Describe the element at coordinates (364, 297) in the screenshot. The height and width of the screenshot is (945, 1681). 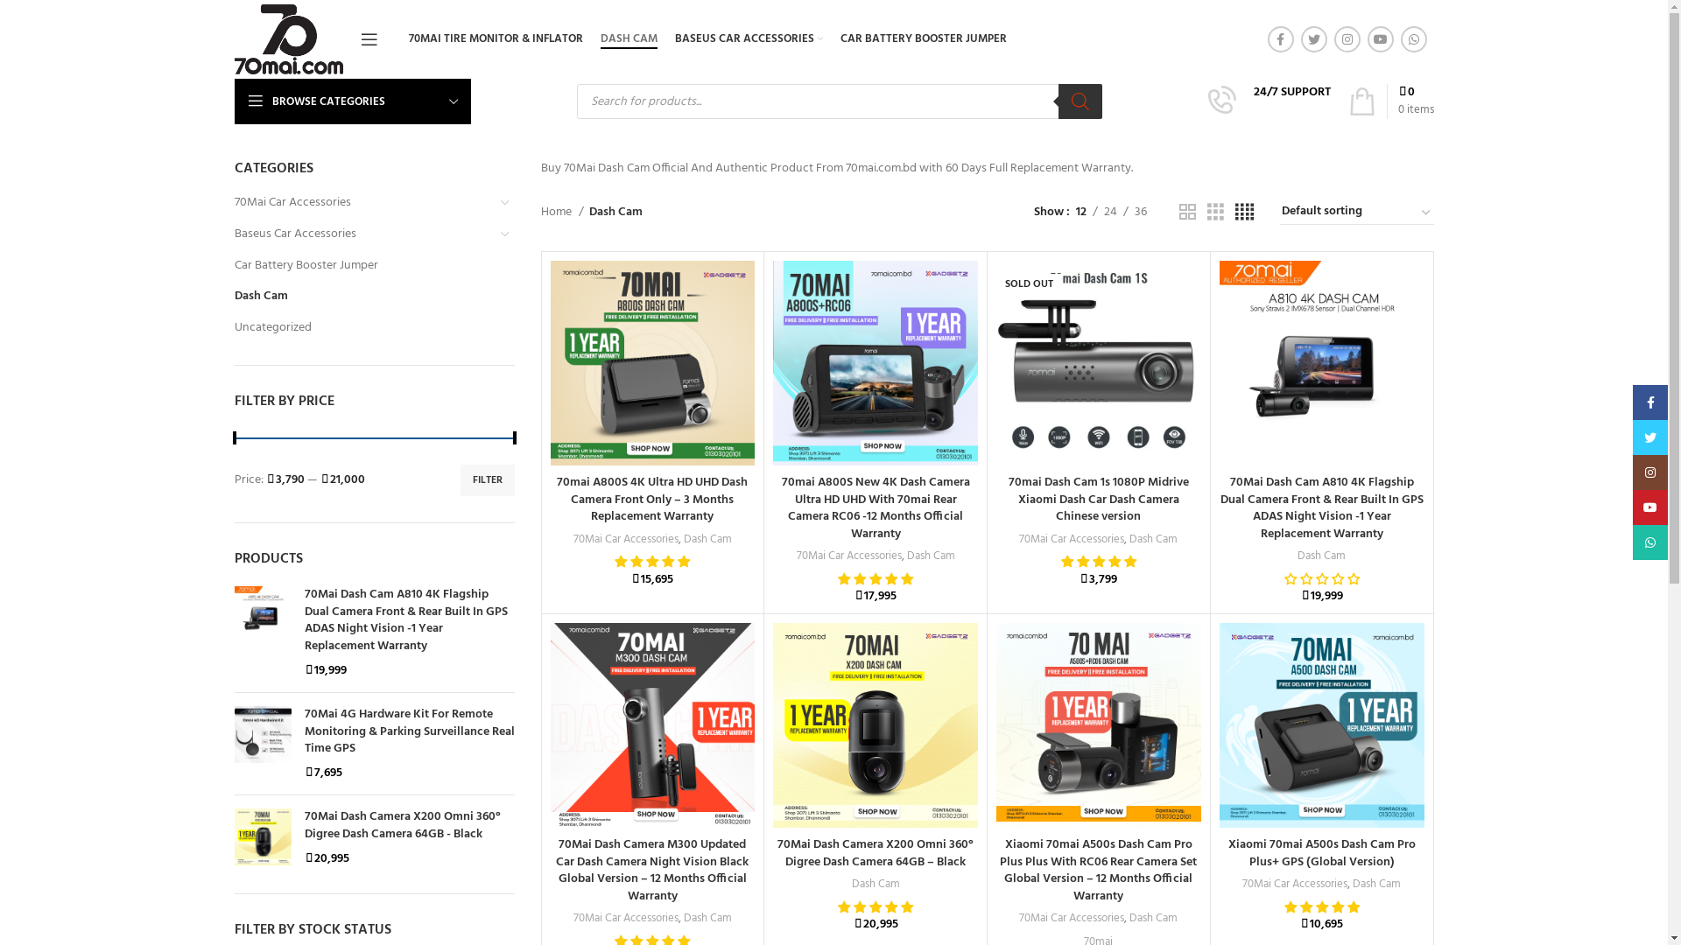
I see `Dash Cam` at that location.